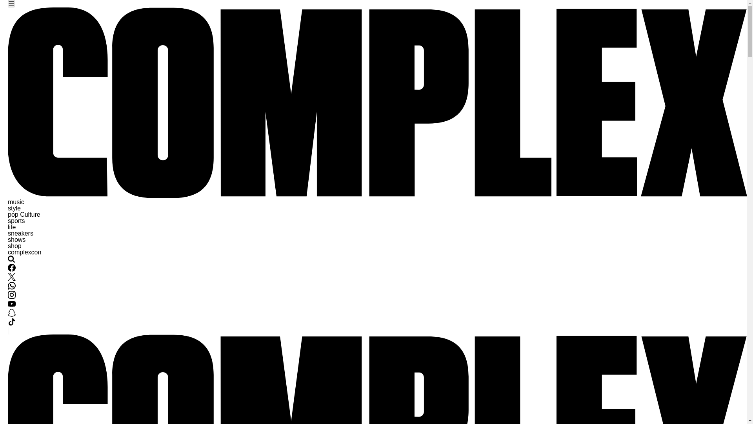  I want to click on Instagram Navigation Icon, so click(12, 296).